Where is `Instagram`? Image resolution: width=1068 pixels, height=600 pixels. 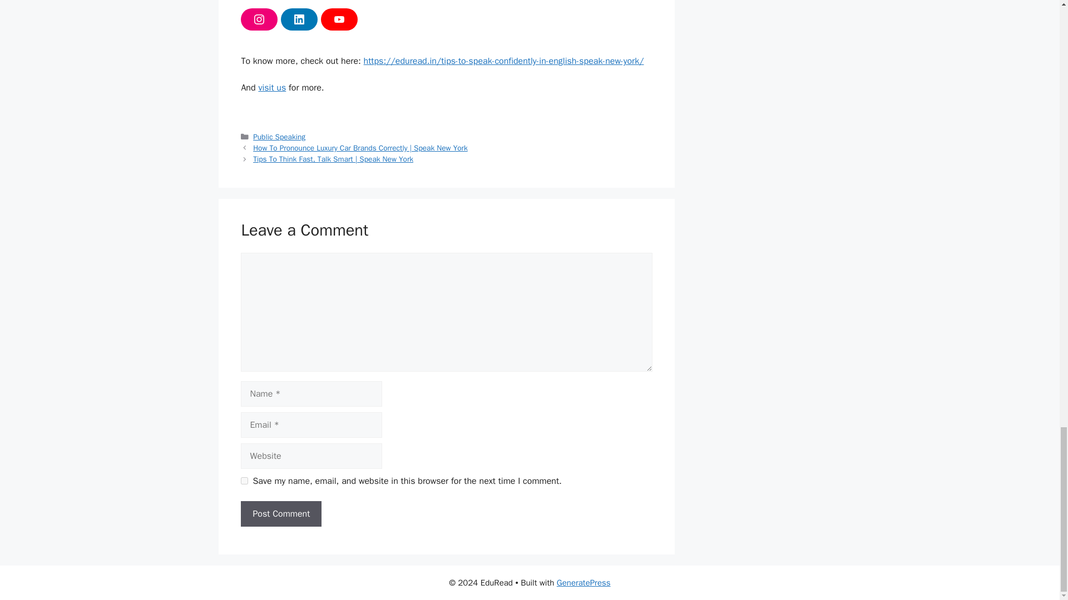 Instagram is located at coordinates (259, 19).